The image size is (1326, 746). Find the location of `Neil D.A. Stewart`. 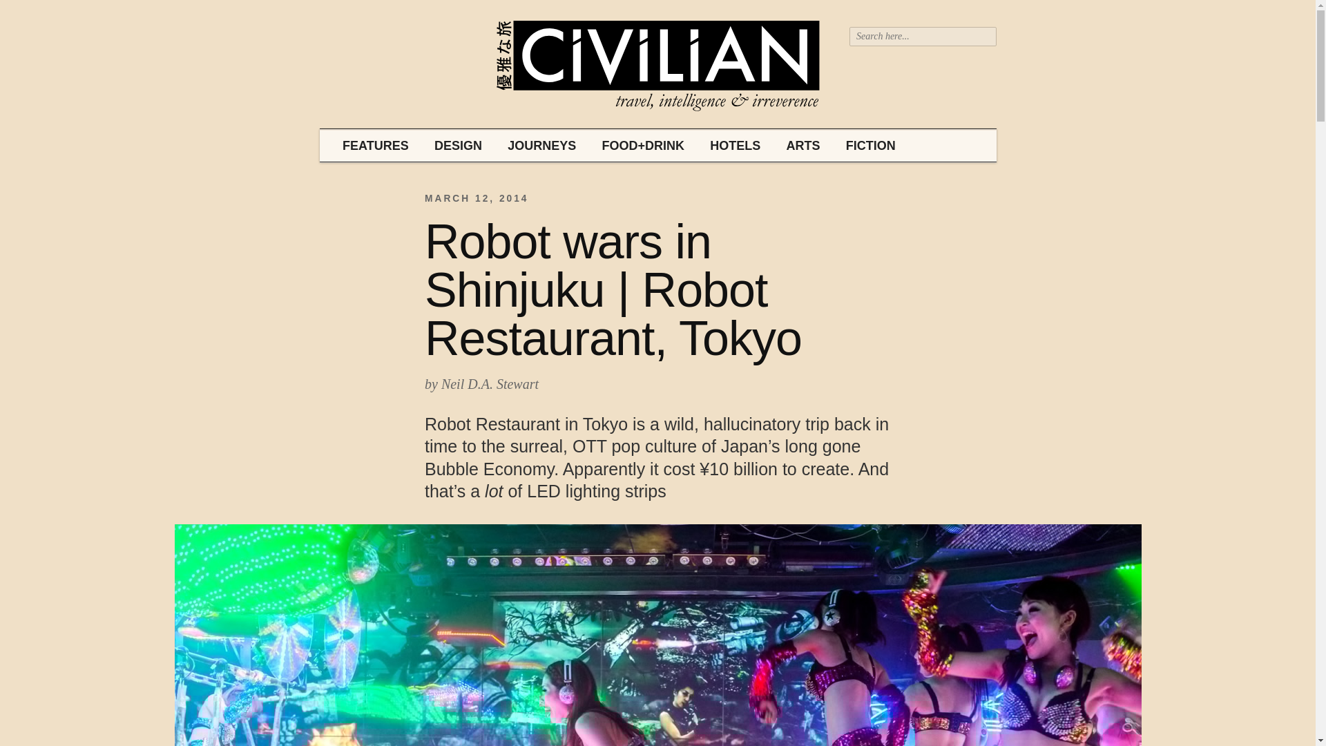

Neil D.A. Stewart is located at coordinates (490, 384).